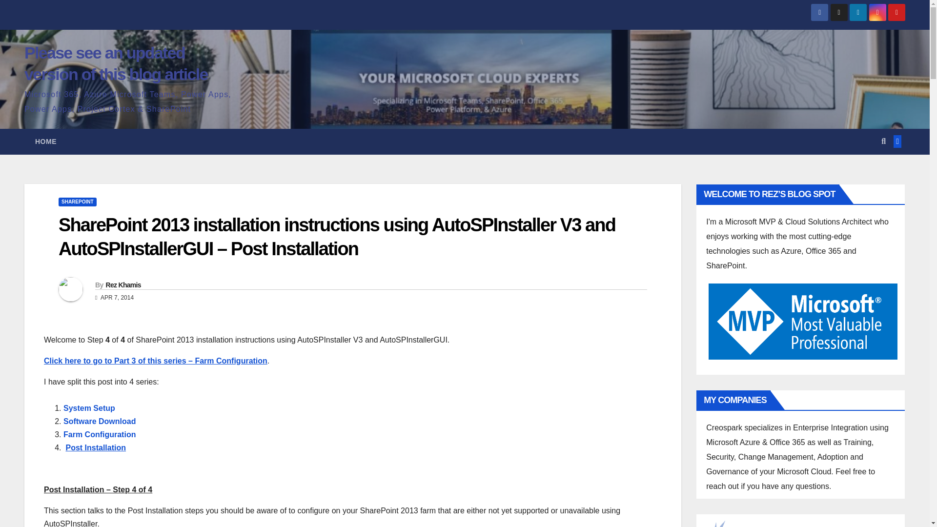 The image size is (937, 527). I want to click on Software Download, so click(100, 421).